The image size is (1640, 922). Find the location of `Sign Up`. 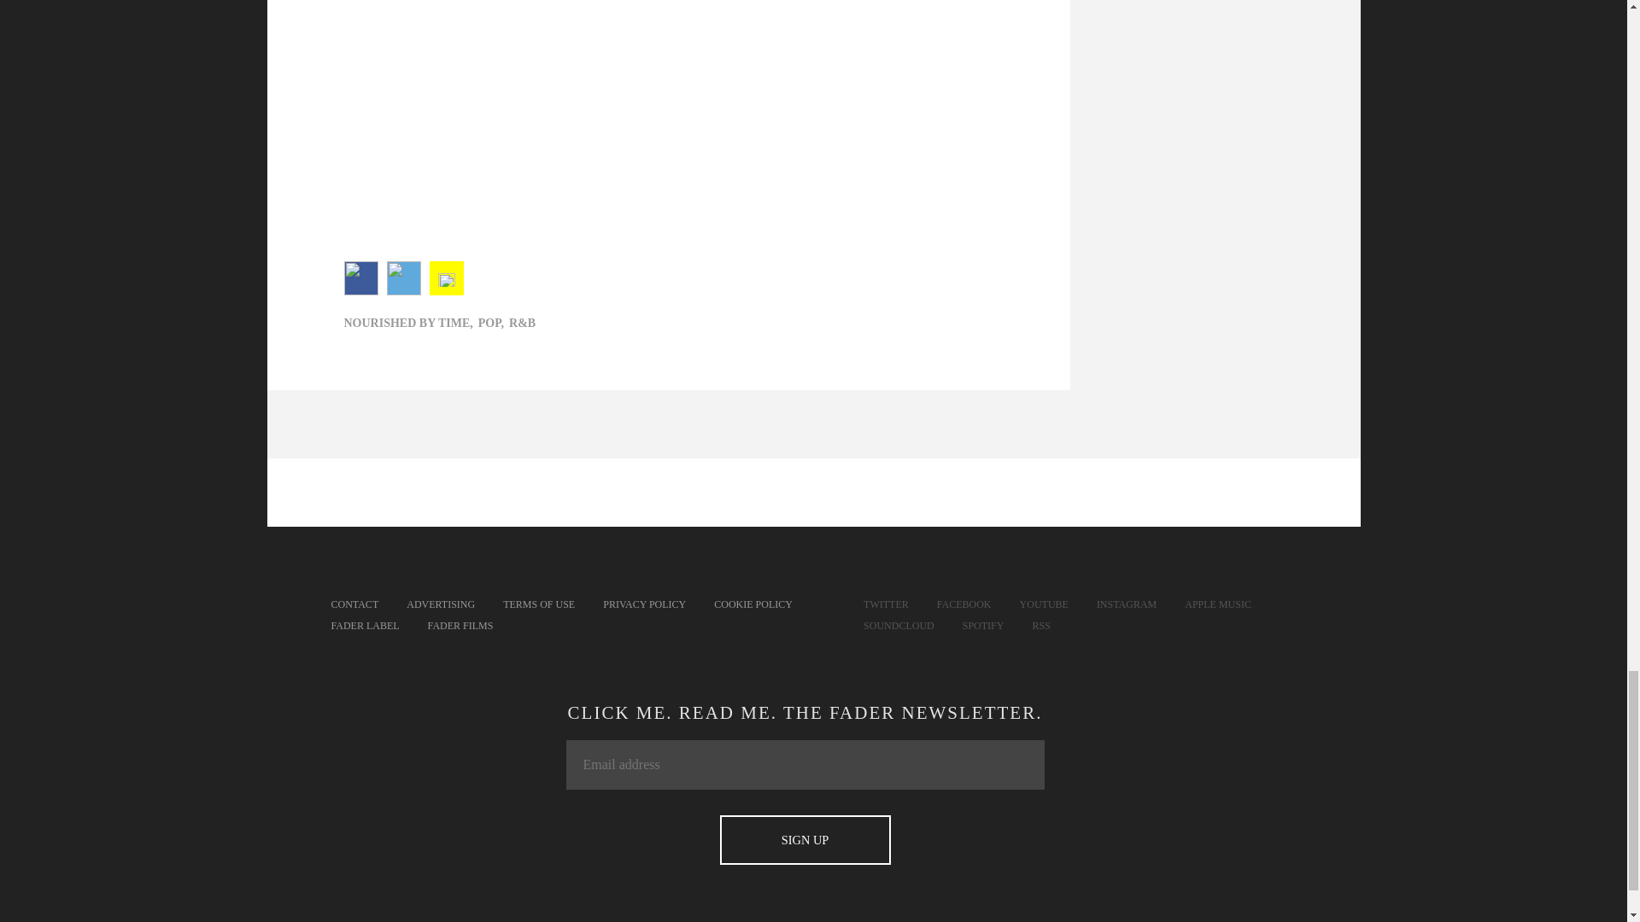

Sign Up is located at coordinates (805, 840).